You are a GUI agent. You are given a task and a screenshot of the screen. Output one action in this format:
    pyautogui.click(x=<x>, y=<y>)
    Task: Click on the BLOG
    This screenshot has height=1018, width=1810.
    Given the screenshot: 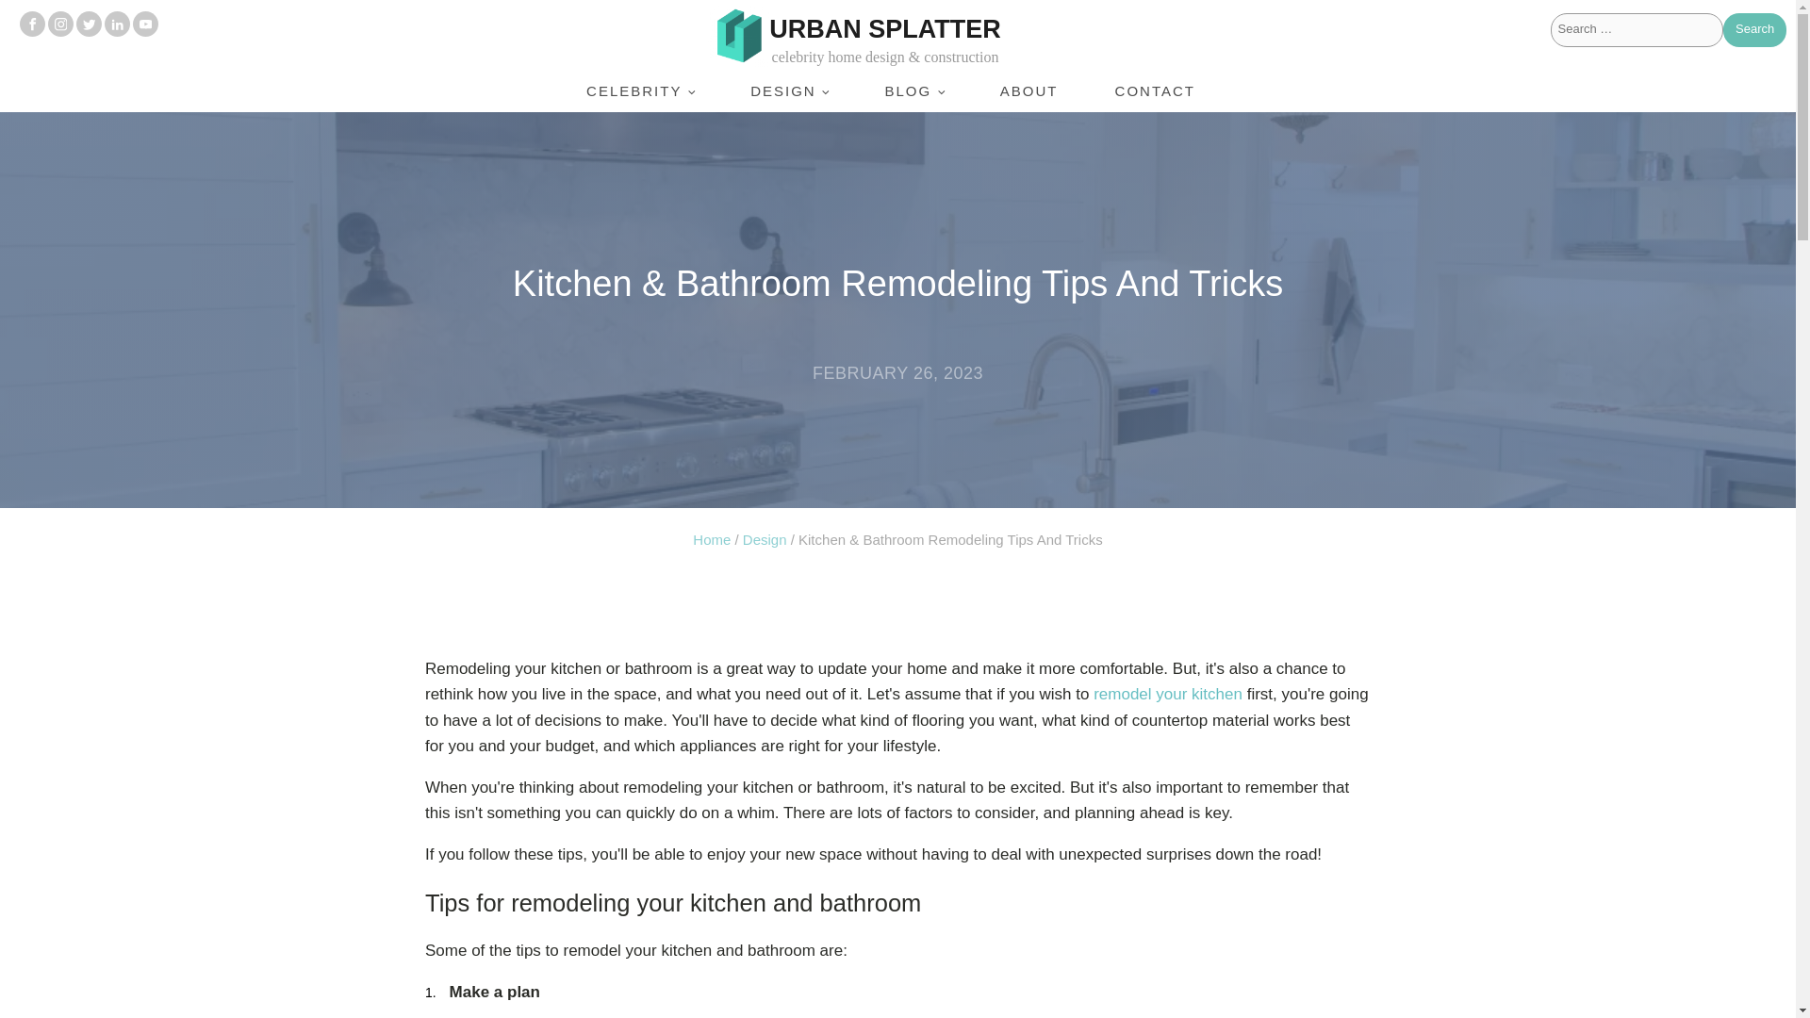 What is the action you would take?
    pyautogui.click(x=913, y=90)
    